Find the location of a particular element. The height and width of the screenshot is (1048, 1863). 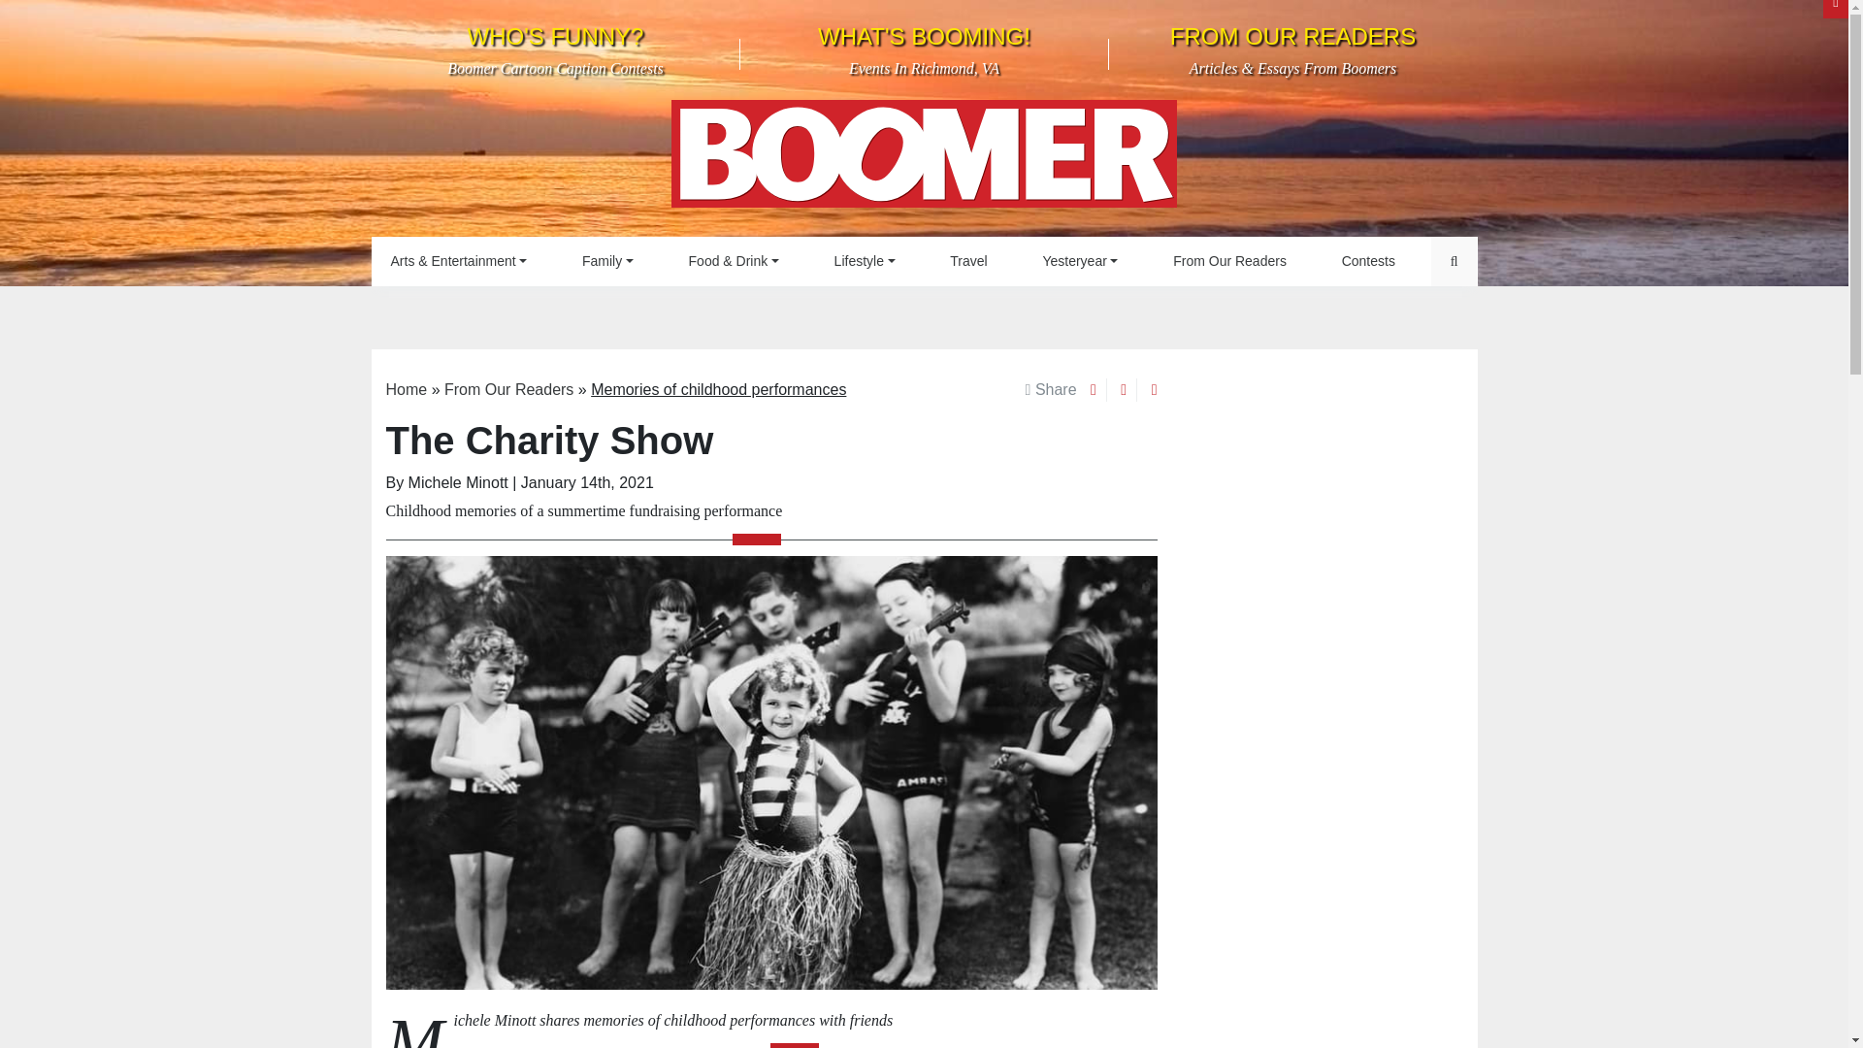

BOOMER Magazine is located at coordinates (1368, 261).